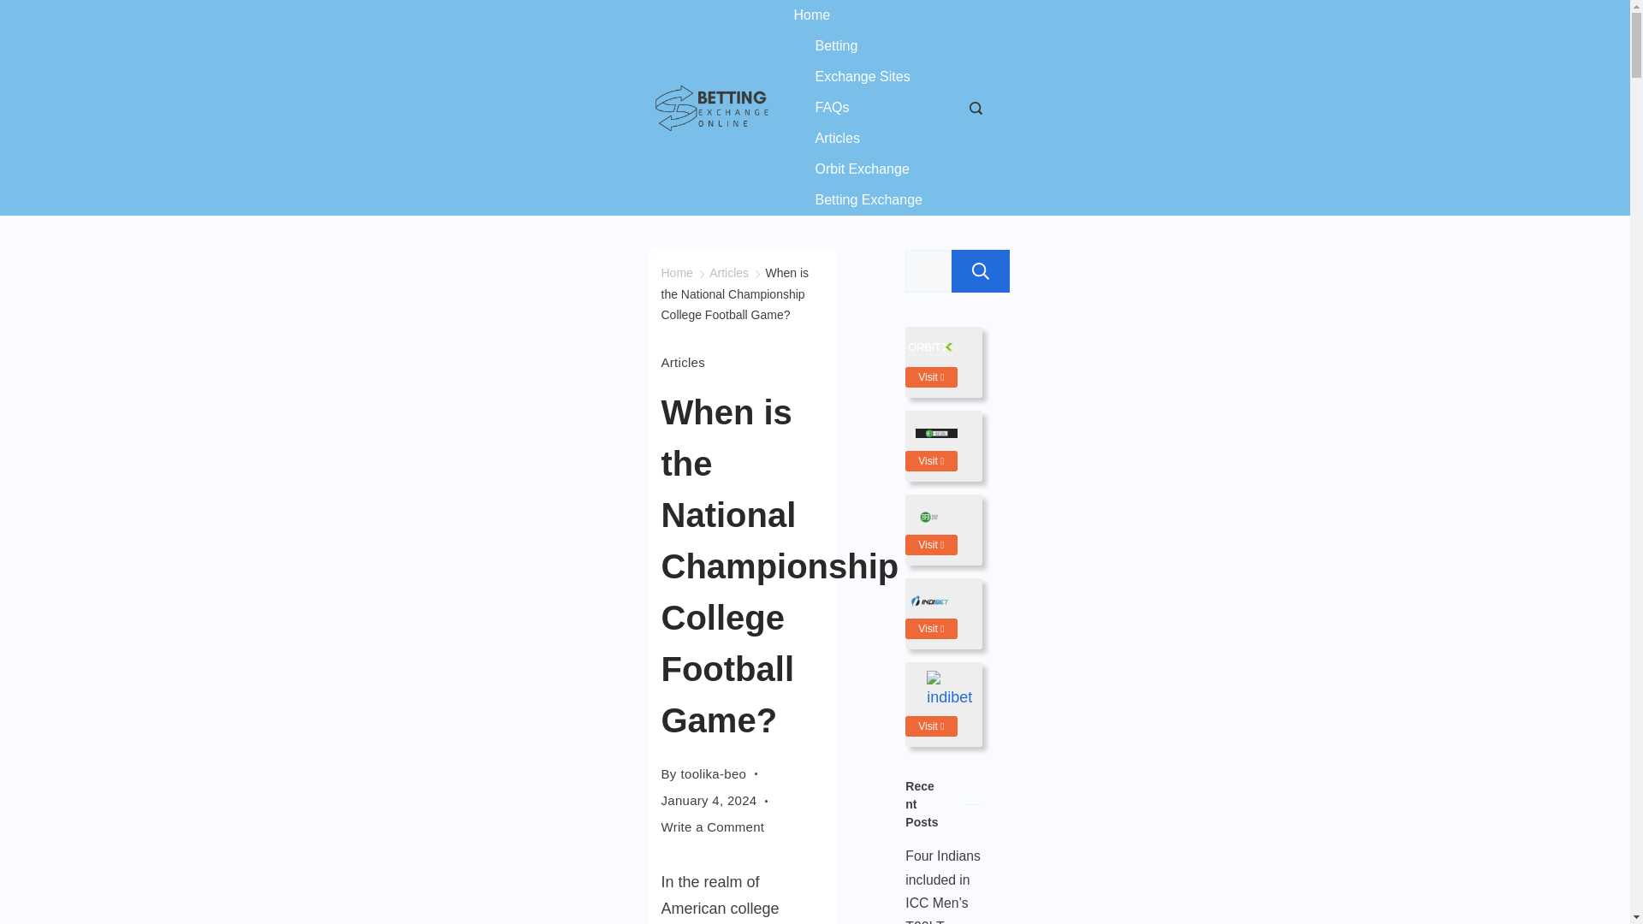 Image resolution: width=1643 pixels, height=924 pixels. I want to click on Articles, so click(682, 362).